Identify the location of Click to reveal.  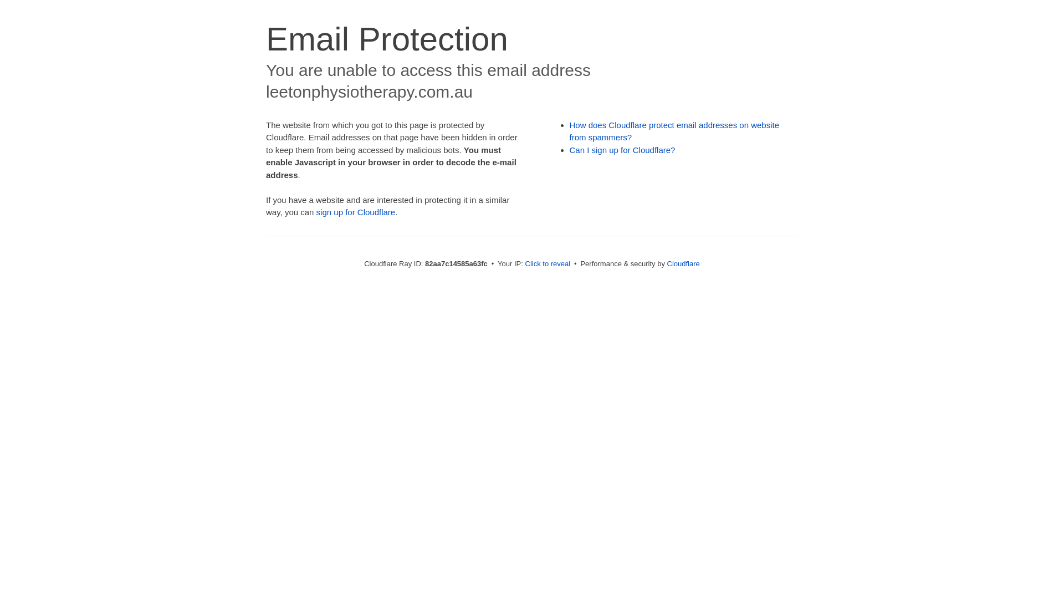
(548, 264).